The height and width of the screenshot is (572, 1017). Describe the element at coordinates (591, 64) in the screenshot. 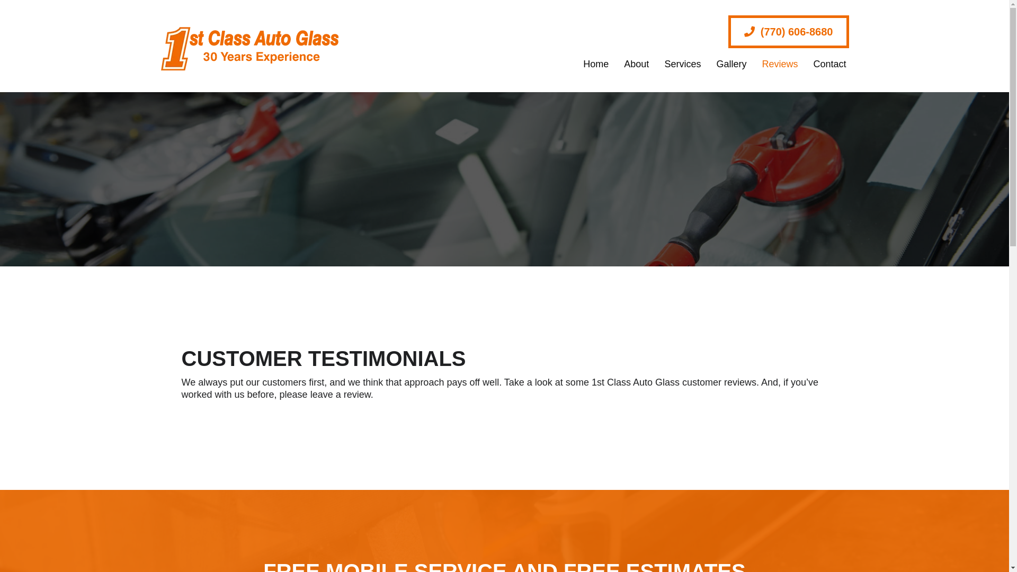

I see `Home` at that location.